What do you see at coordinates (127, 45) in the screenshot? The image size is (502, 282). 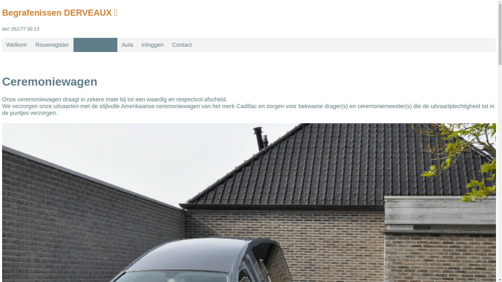 I see `Aula` at bounding box center [127, 45].